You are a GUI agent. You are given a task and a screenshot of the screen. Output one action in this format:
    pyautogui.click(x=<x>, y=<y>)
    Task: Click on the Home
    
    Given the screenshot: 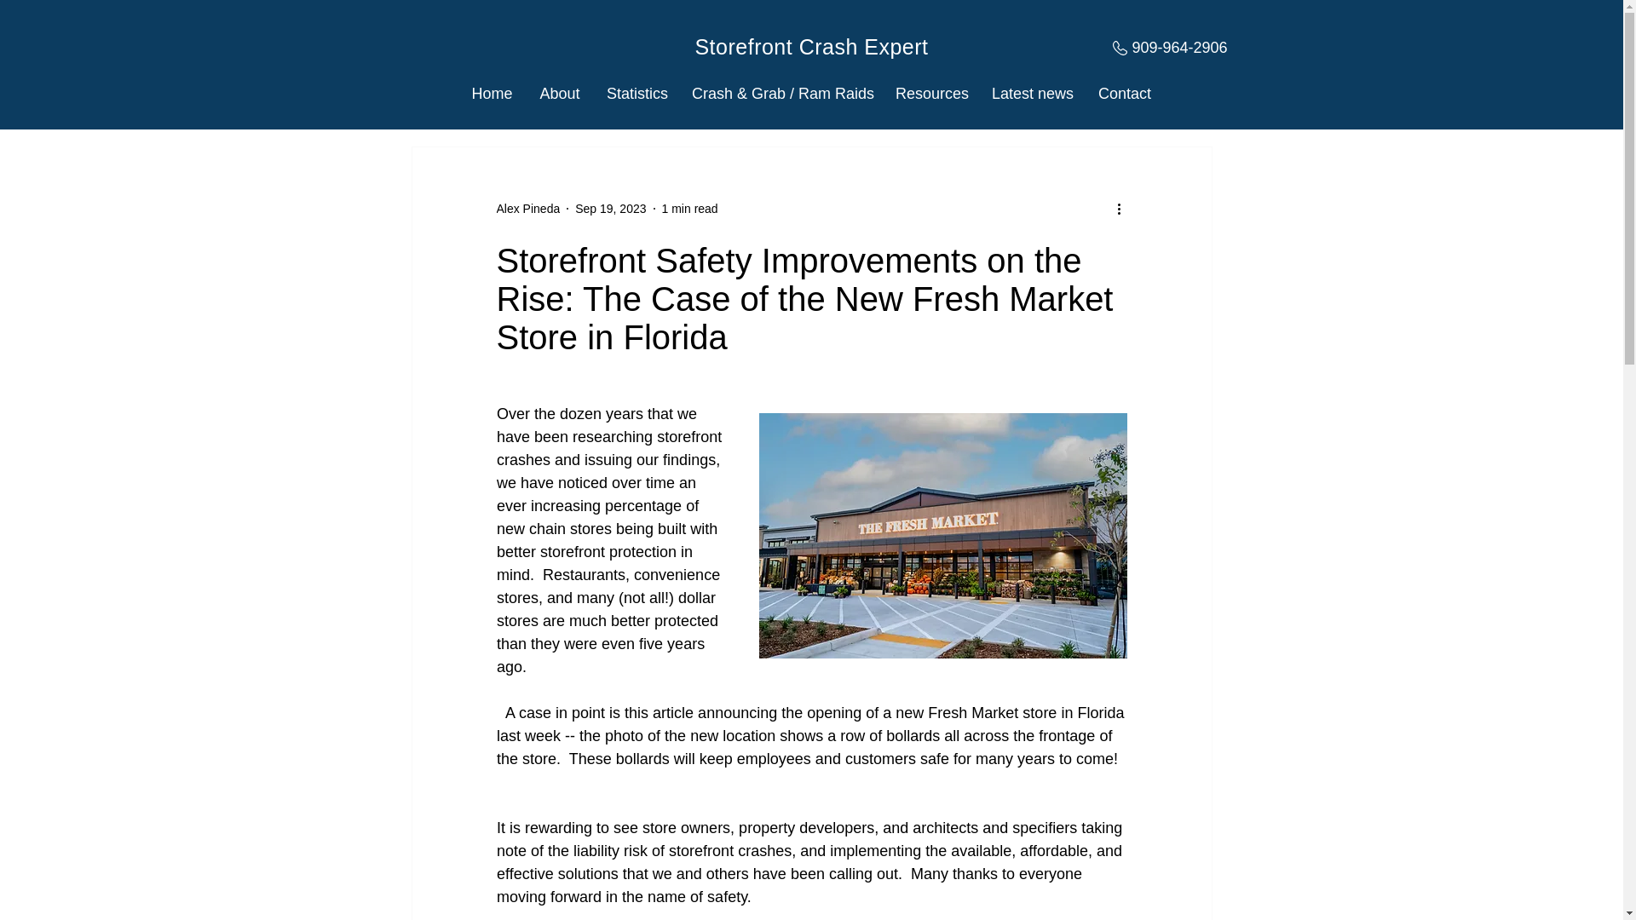 What is the action you would take?
    pyautogui.click(x=491, y=94)
    